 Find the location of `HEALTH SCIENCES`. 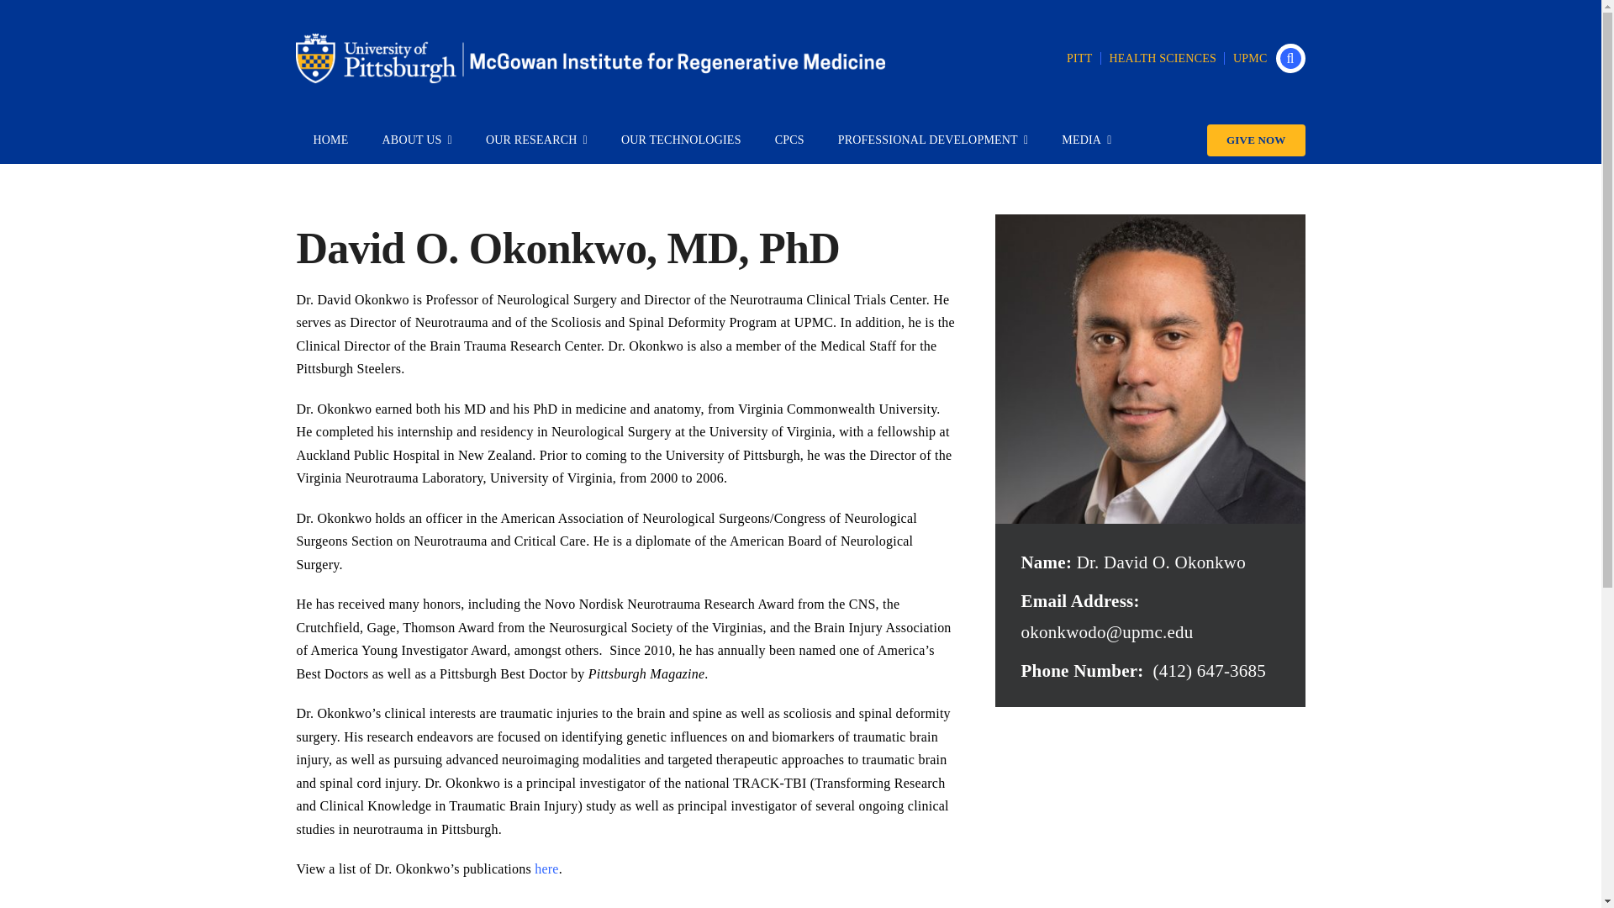

HEALTH SCIENCES is located at coordinates (1163, 58).